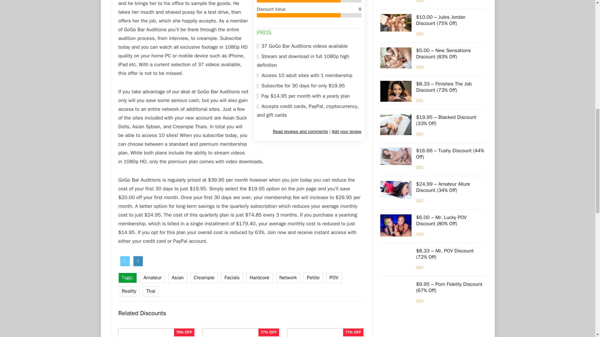 The image size is (600, 337). What do you see at coordinates (204, 278) in the screenshot?
I see `Creampie` at bounding box center [204, 278].